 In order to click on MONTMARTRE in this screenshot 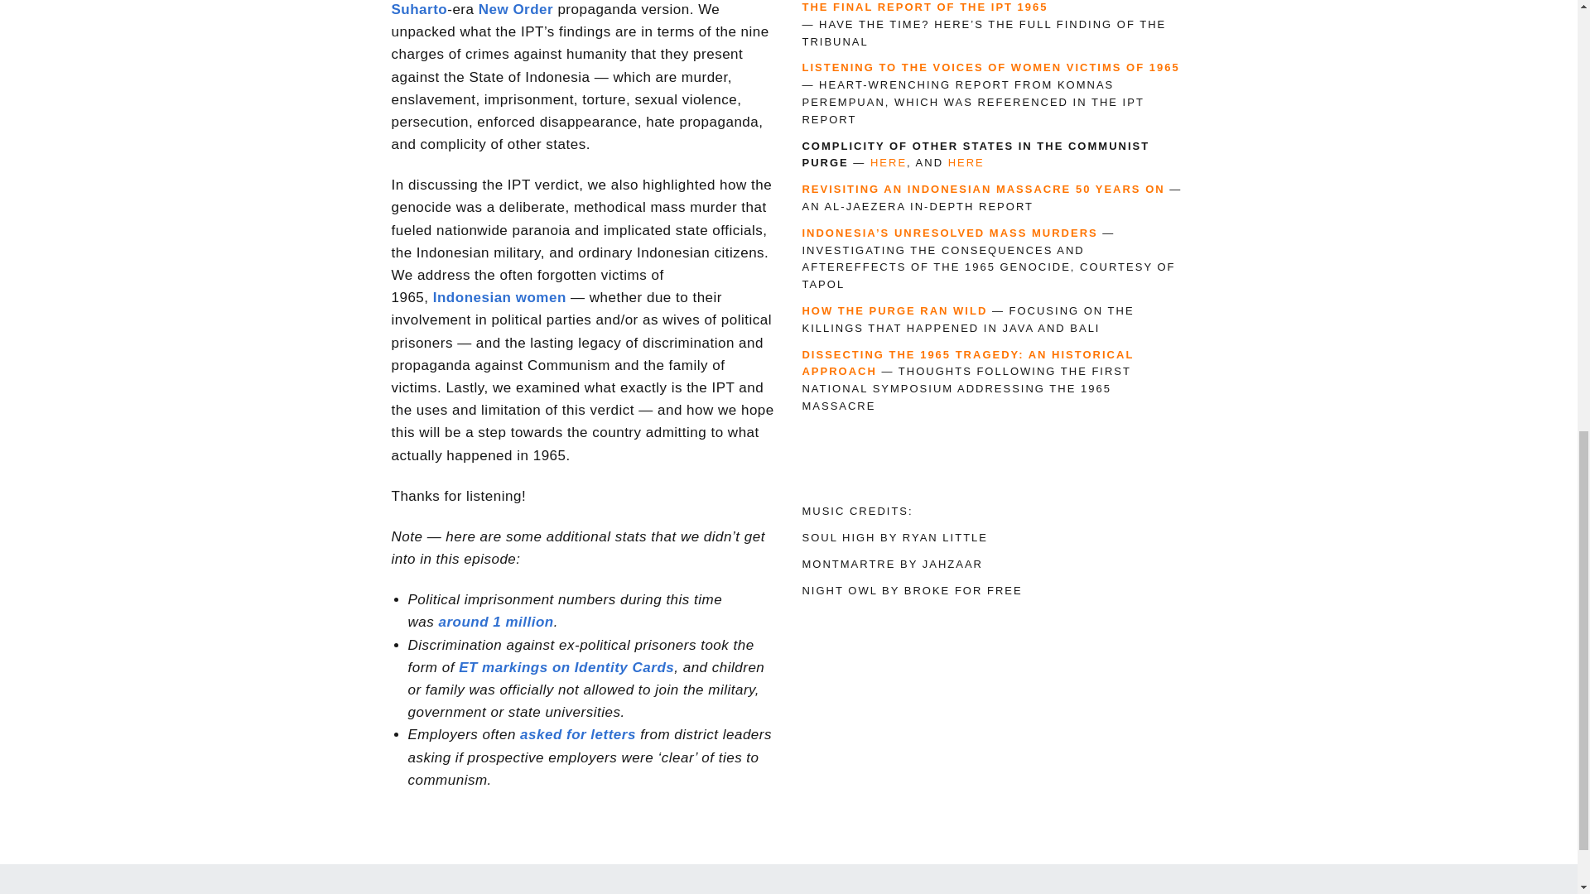, I will do `click(848, 564)`.